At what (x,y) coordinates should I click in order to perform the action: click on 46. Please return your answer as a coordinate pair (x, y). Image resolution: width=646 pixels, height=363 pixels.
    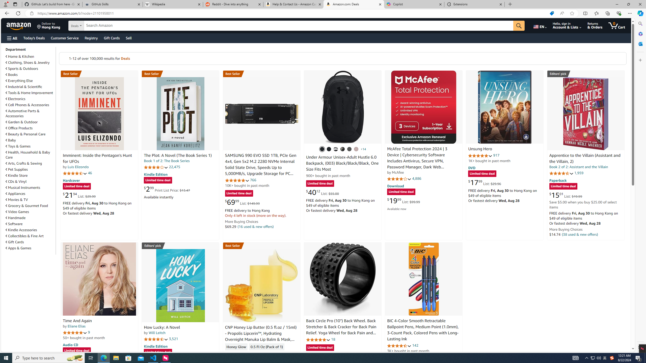
    Looking at the image, I should click on (90, 173).